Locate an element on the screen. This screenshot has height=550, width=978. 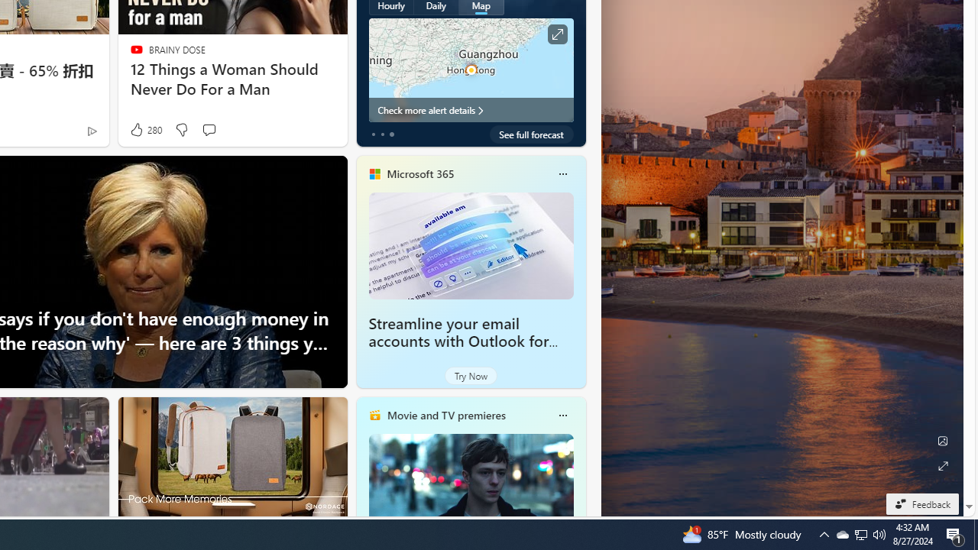
Streamline your email accounts with Outlook for Windows is located at coordinates (458, 341).